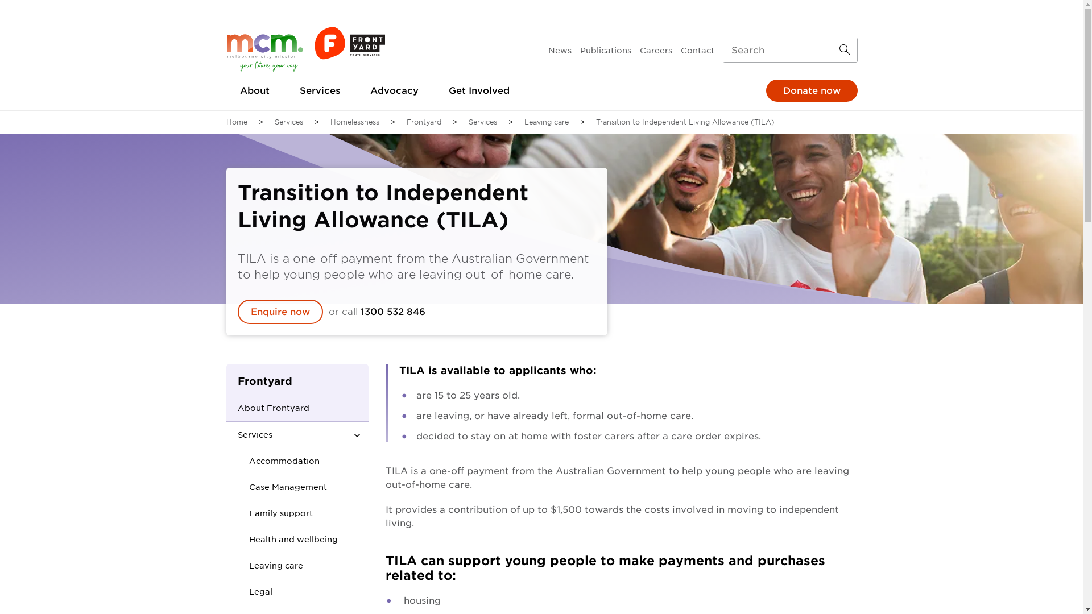  I want to click on News, so click(560, 50).